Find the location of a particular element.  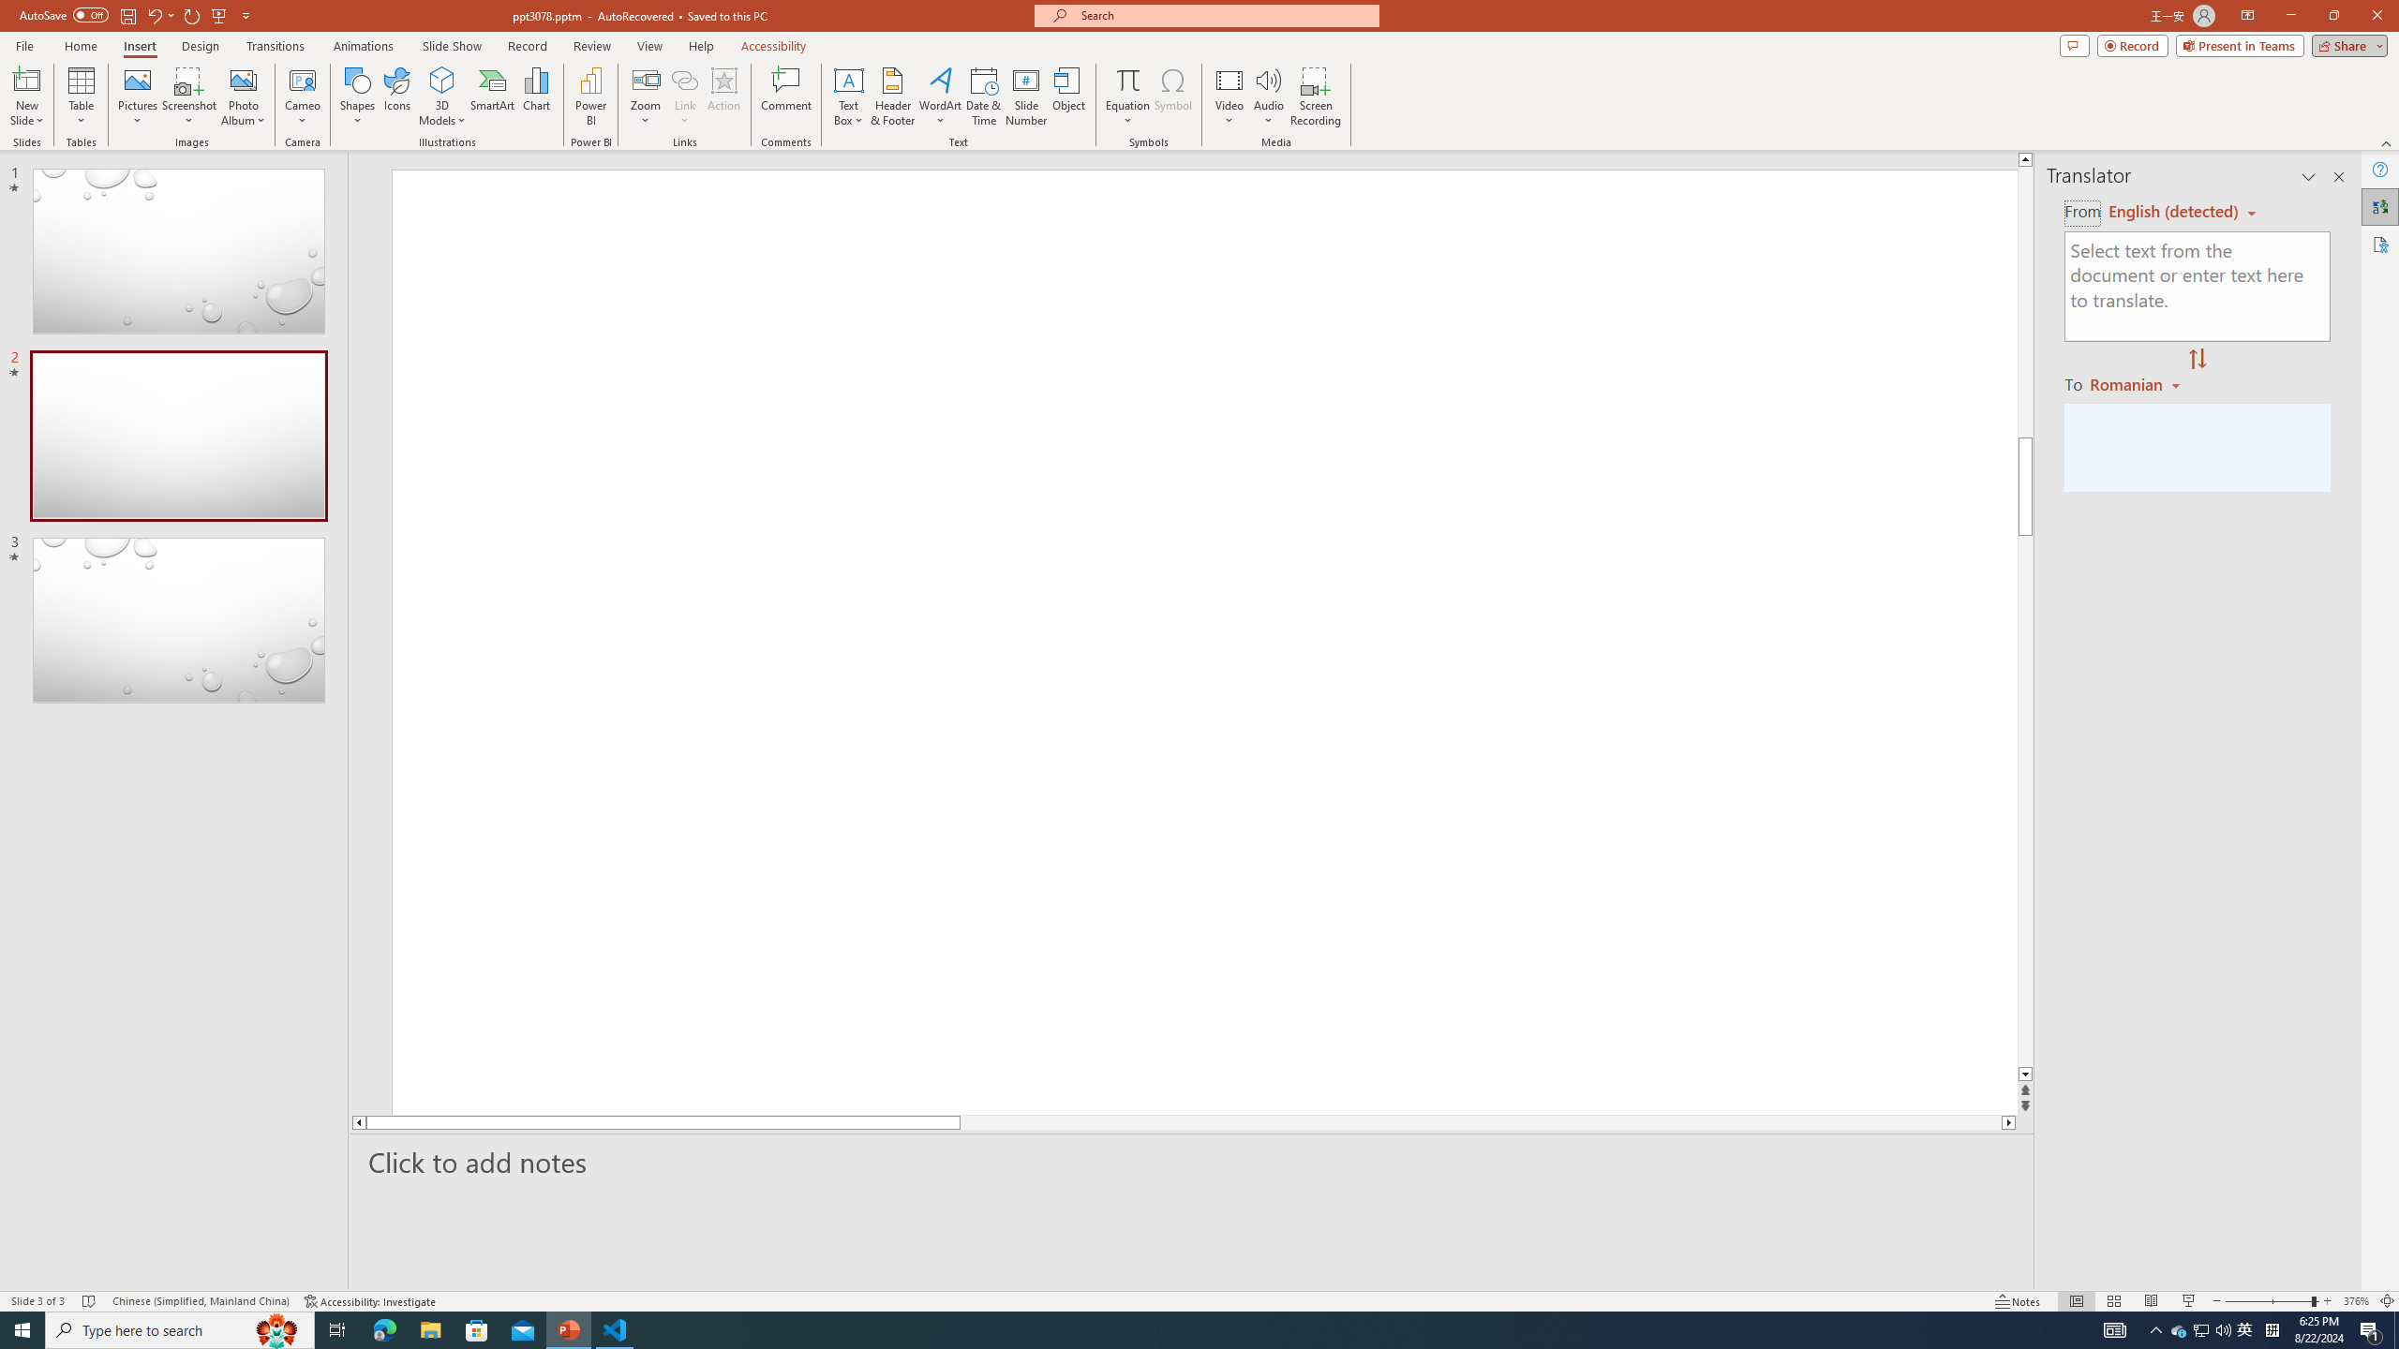

Table is located at coordinates (81, 96).